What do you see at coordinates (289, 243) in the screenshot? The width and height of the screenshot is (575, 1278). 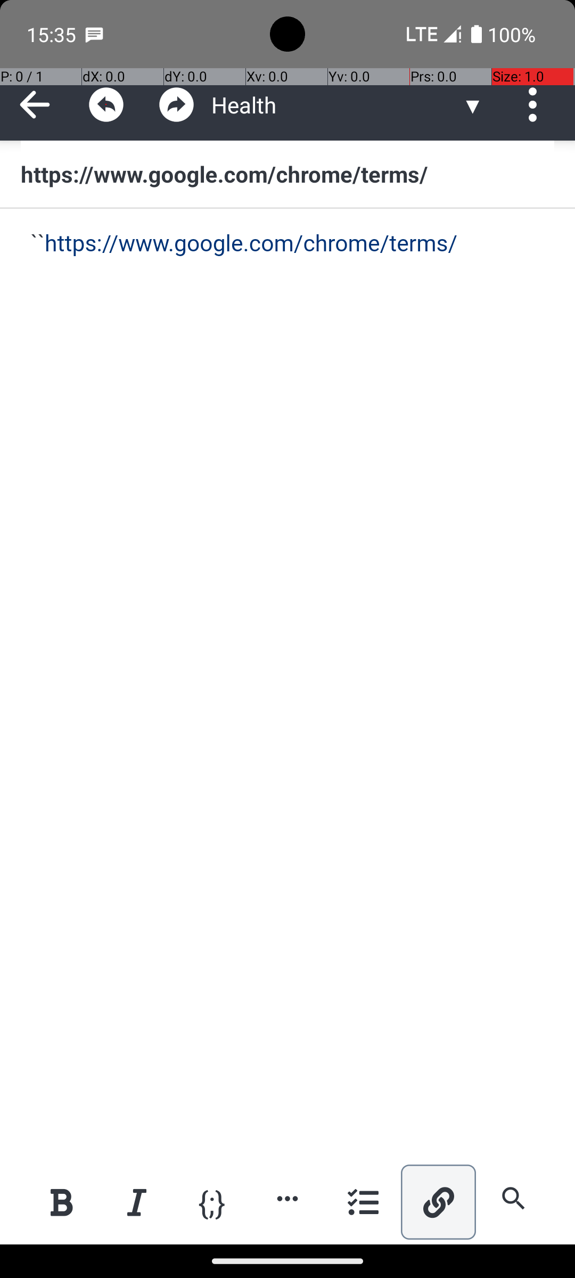 I see ```https://www.google.com/chrome/terms/` at bounding box center [289, 243].